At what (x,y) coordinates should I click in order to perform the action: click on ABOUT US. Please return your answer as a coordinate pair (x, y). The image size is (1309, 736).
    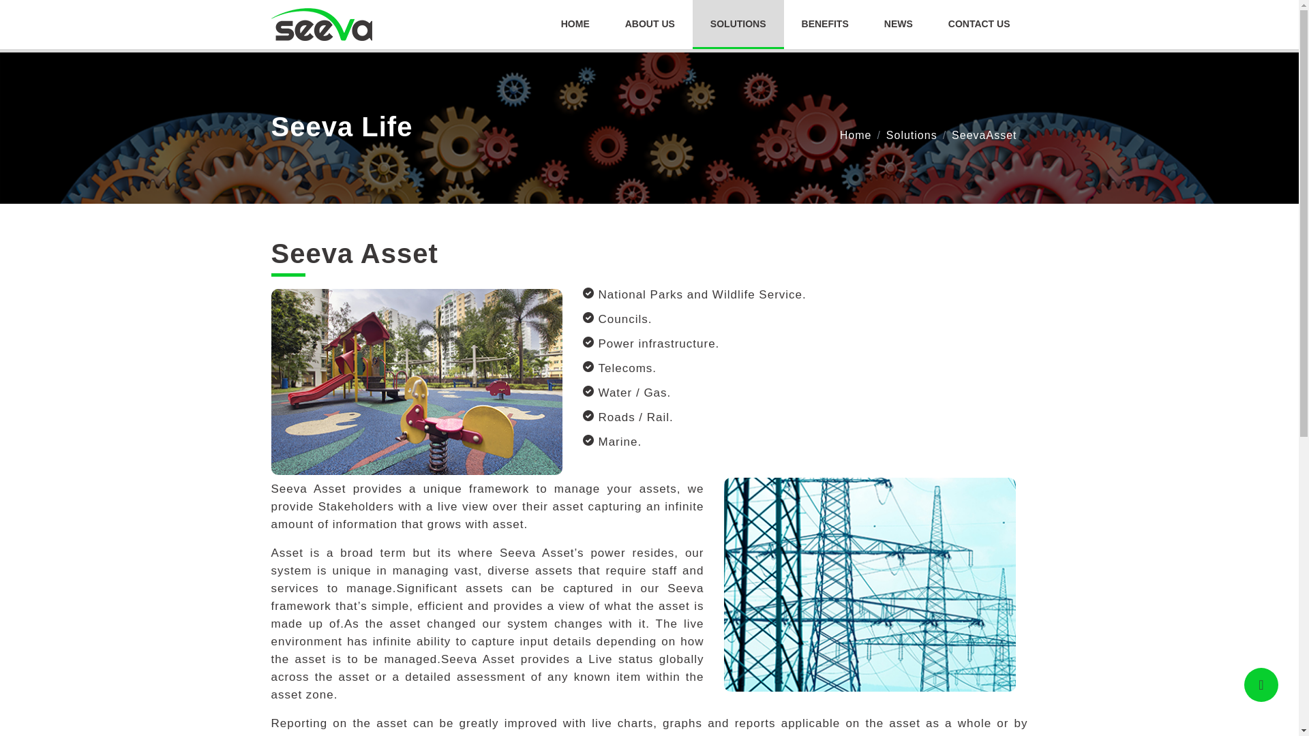
    Looking at the image, I should click on (738, 23).